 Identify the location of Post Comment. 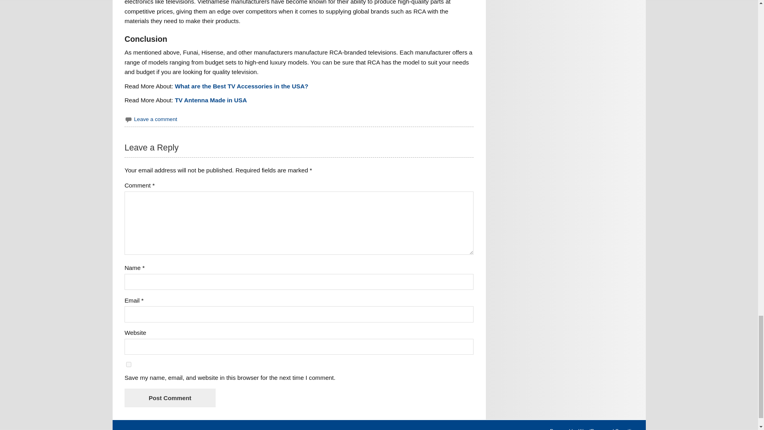
(170, 398).